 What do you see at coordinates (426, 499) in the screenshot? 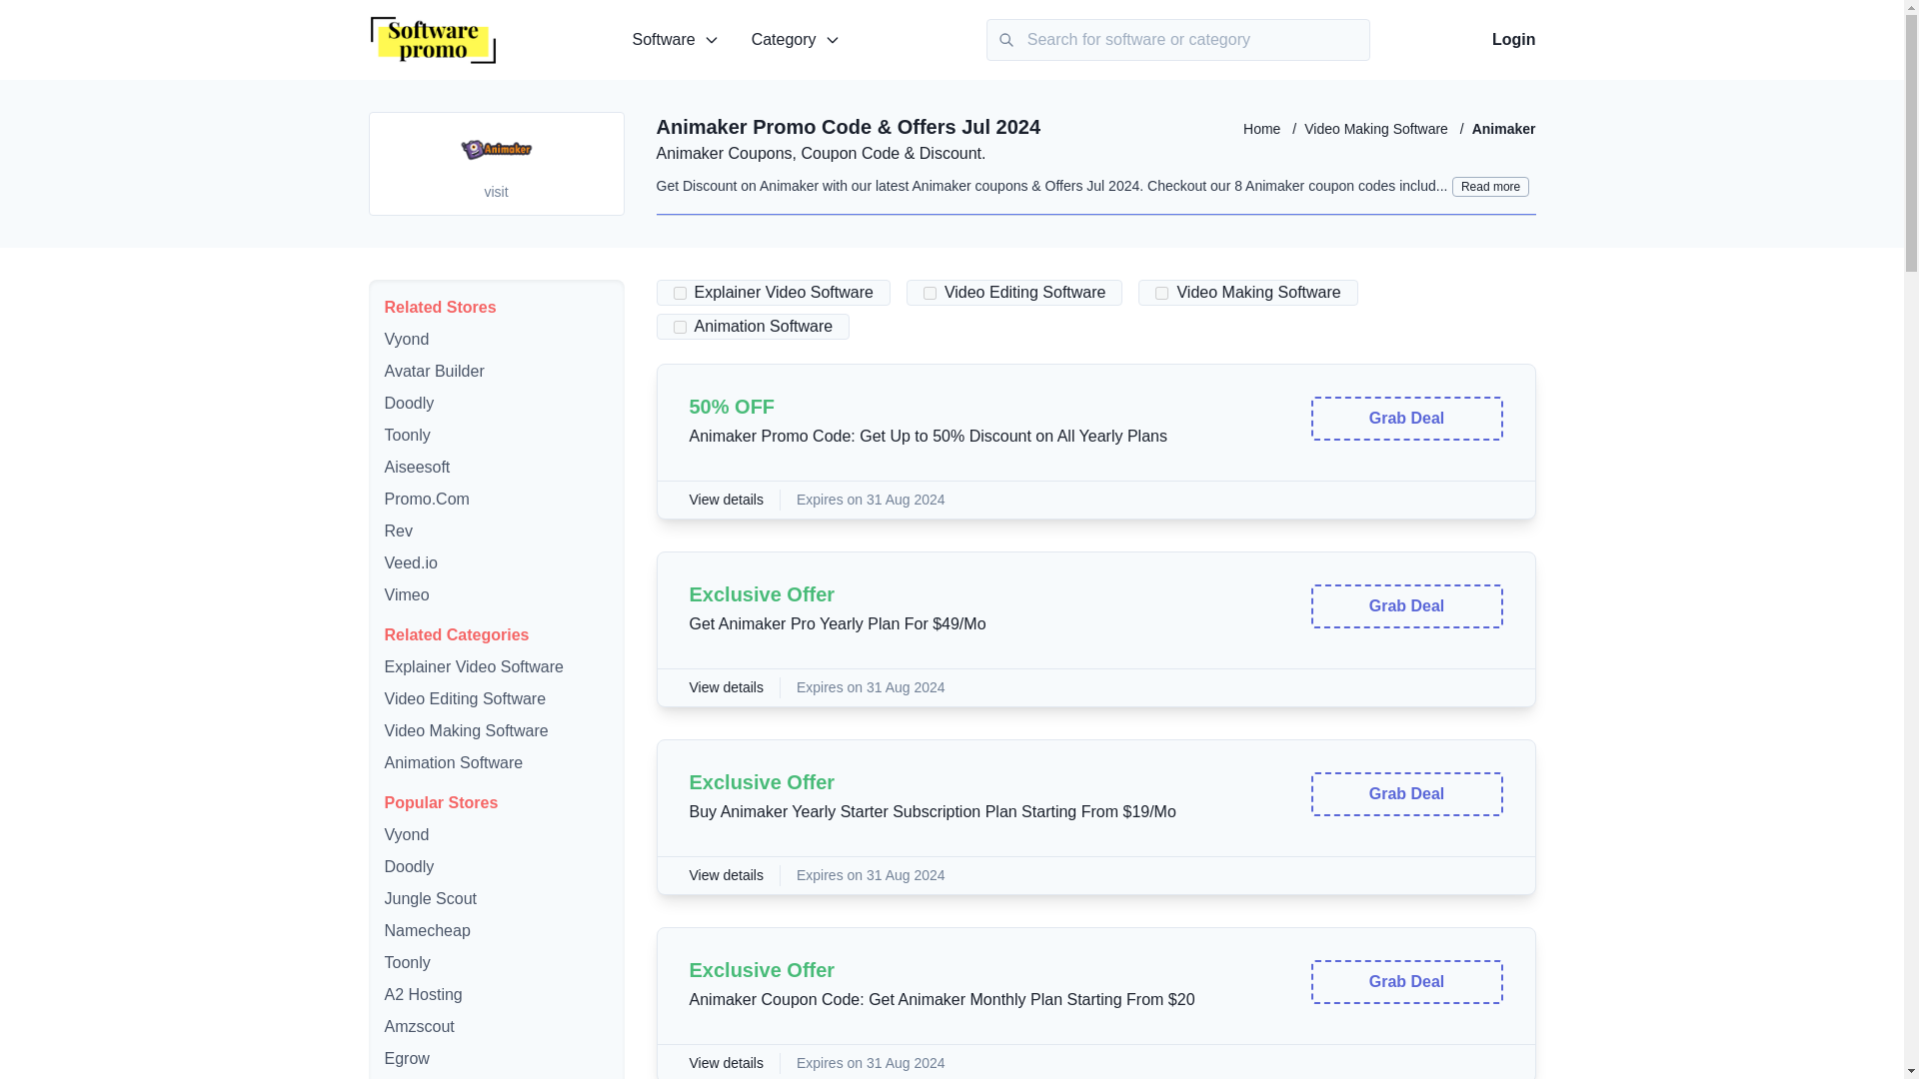
I see `Promo.Com` at bounding box center [426, 499].